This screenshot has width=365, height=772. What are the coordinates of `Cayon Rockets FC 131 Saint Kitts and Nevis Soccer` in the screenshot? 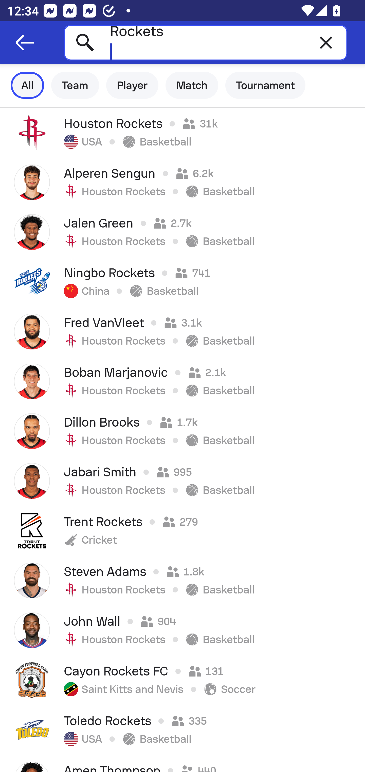 It's located at (182, 680).